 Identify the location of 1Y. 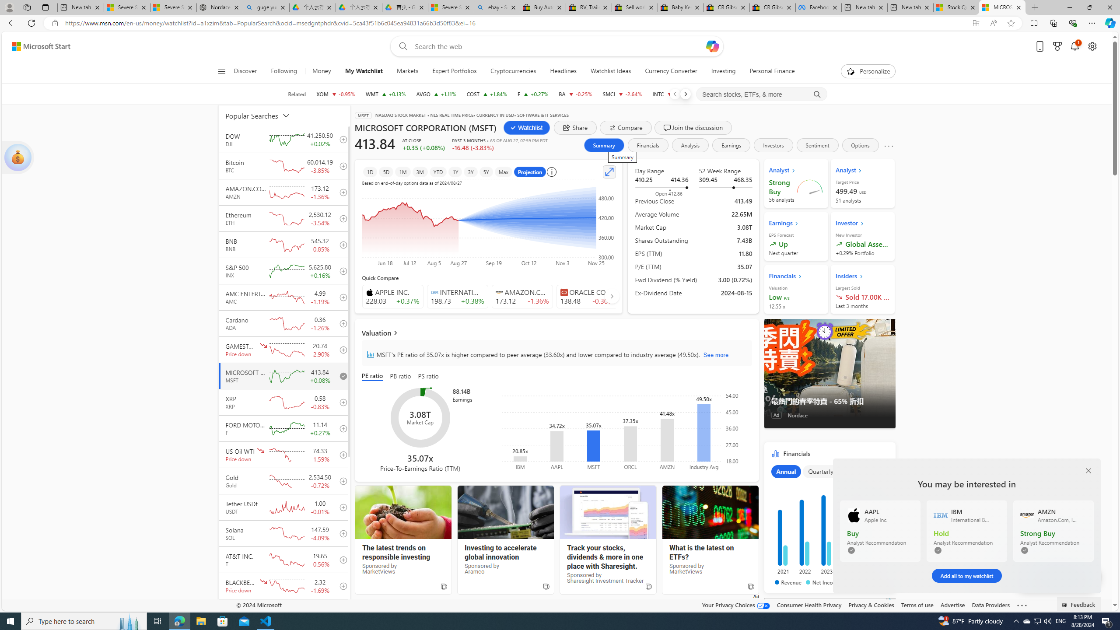
(455, 171).